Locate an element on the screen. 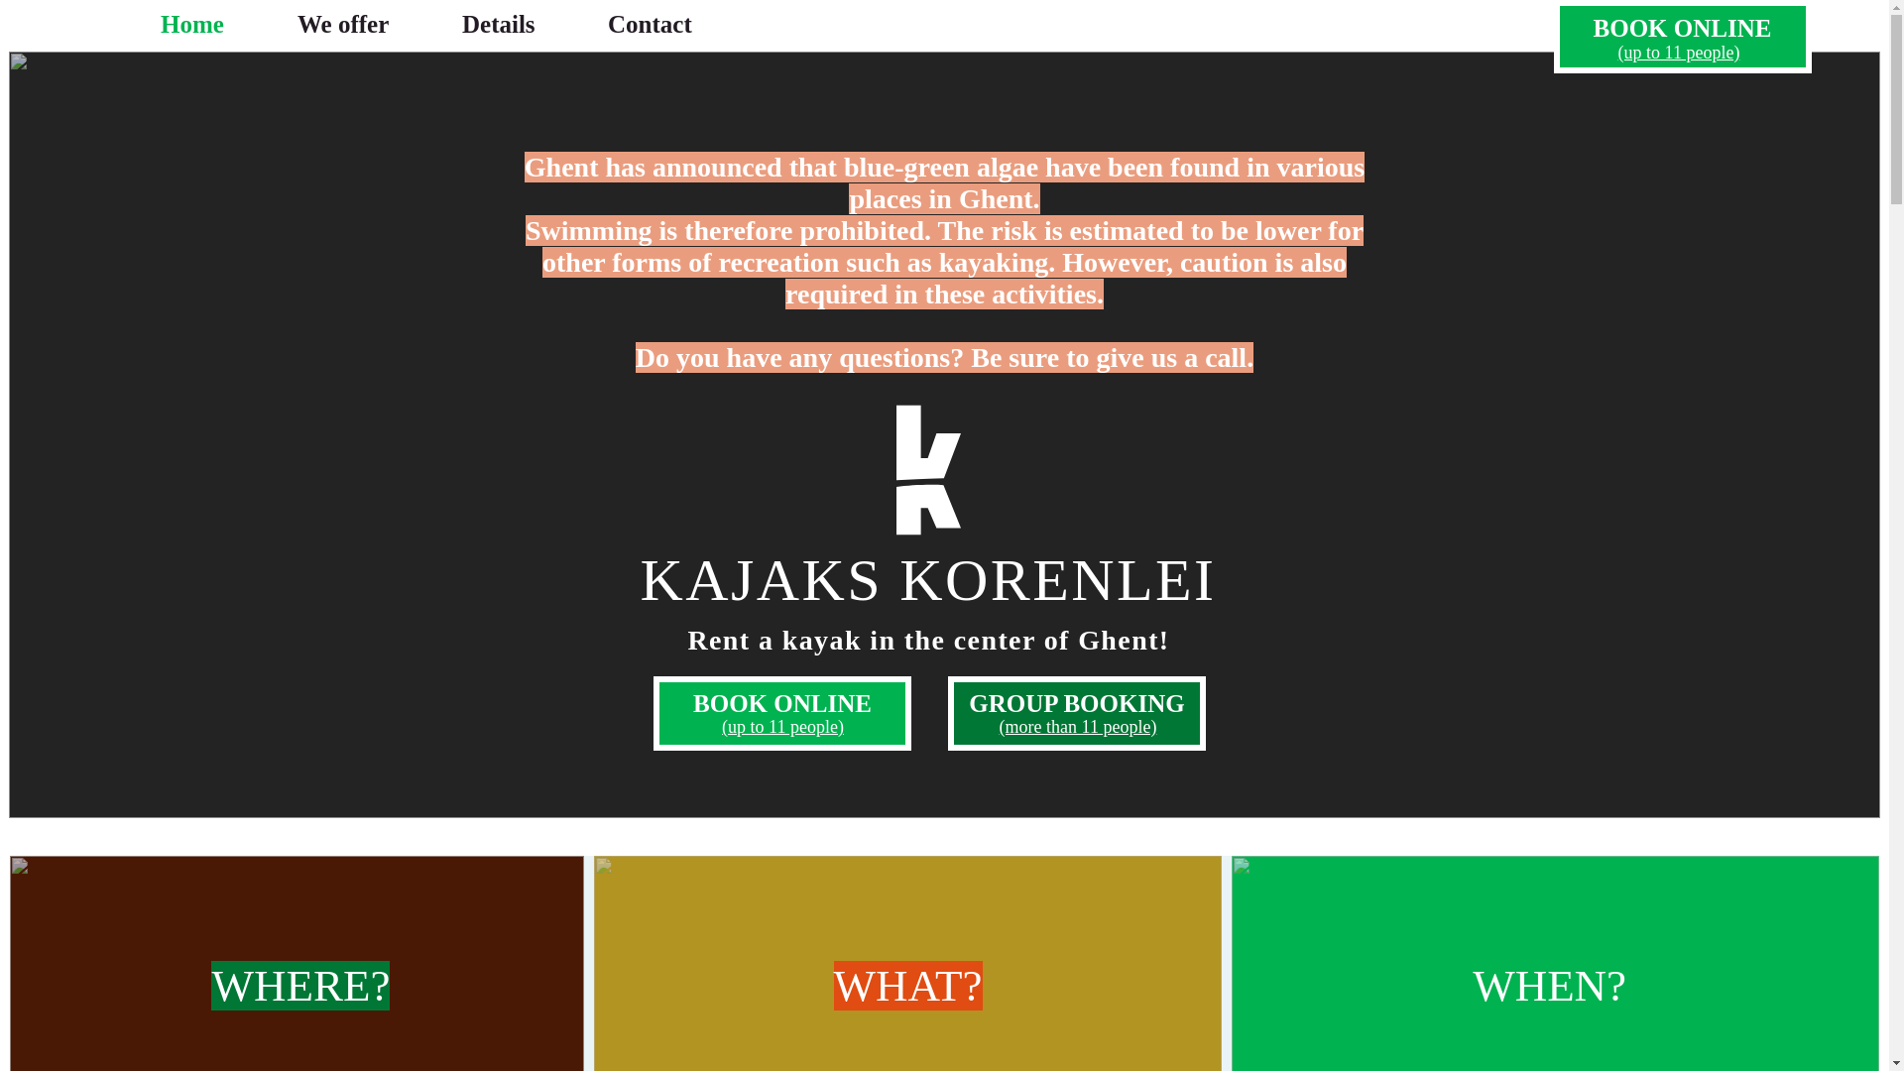  Home is located at coordinates (214, 24).